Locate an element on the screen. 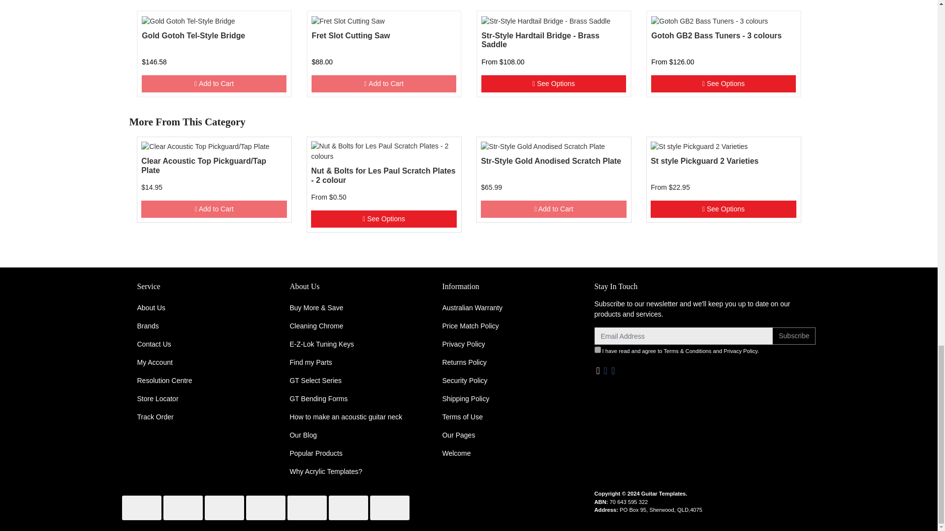  View St style Pickguard  2 Varieties Buying Options is located at coordinates (723, 209).